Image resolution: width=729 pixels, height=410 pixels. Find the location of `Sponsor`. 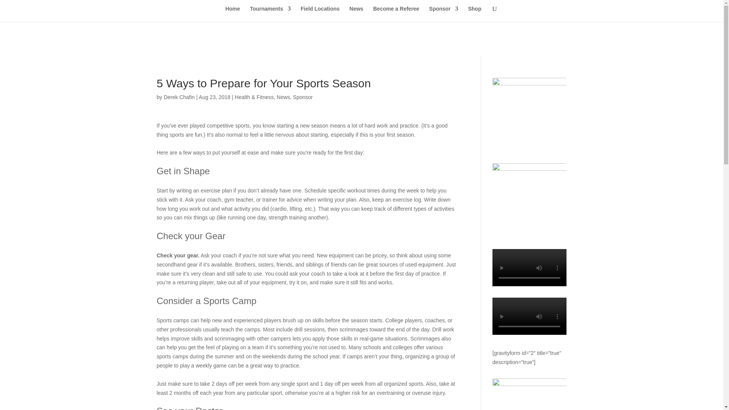

Sponsor is located at coordinates (303, 97).